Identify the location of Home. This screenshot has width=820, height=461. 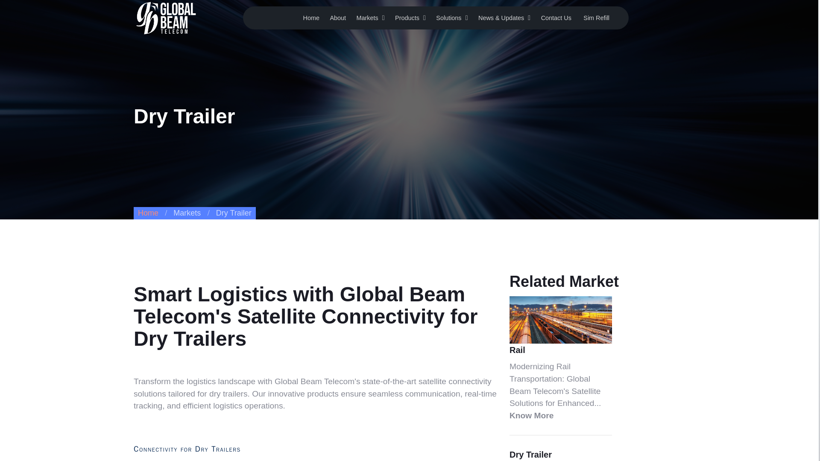
(311, 18).